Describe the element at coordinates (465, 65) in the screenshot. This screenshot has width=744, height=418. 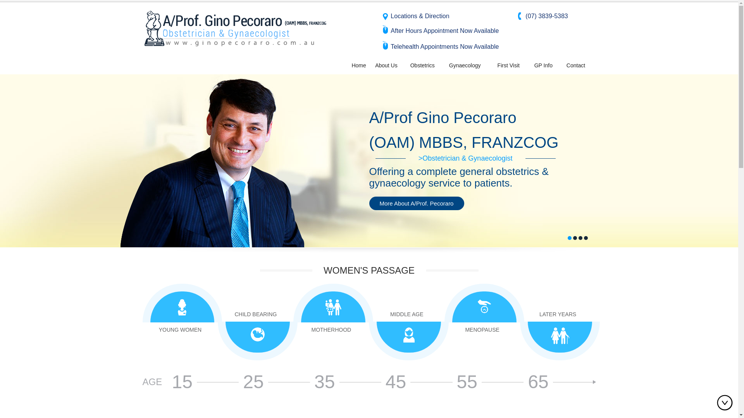
I see `Gynaecology` at that location.